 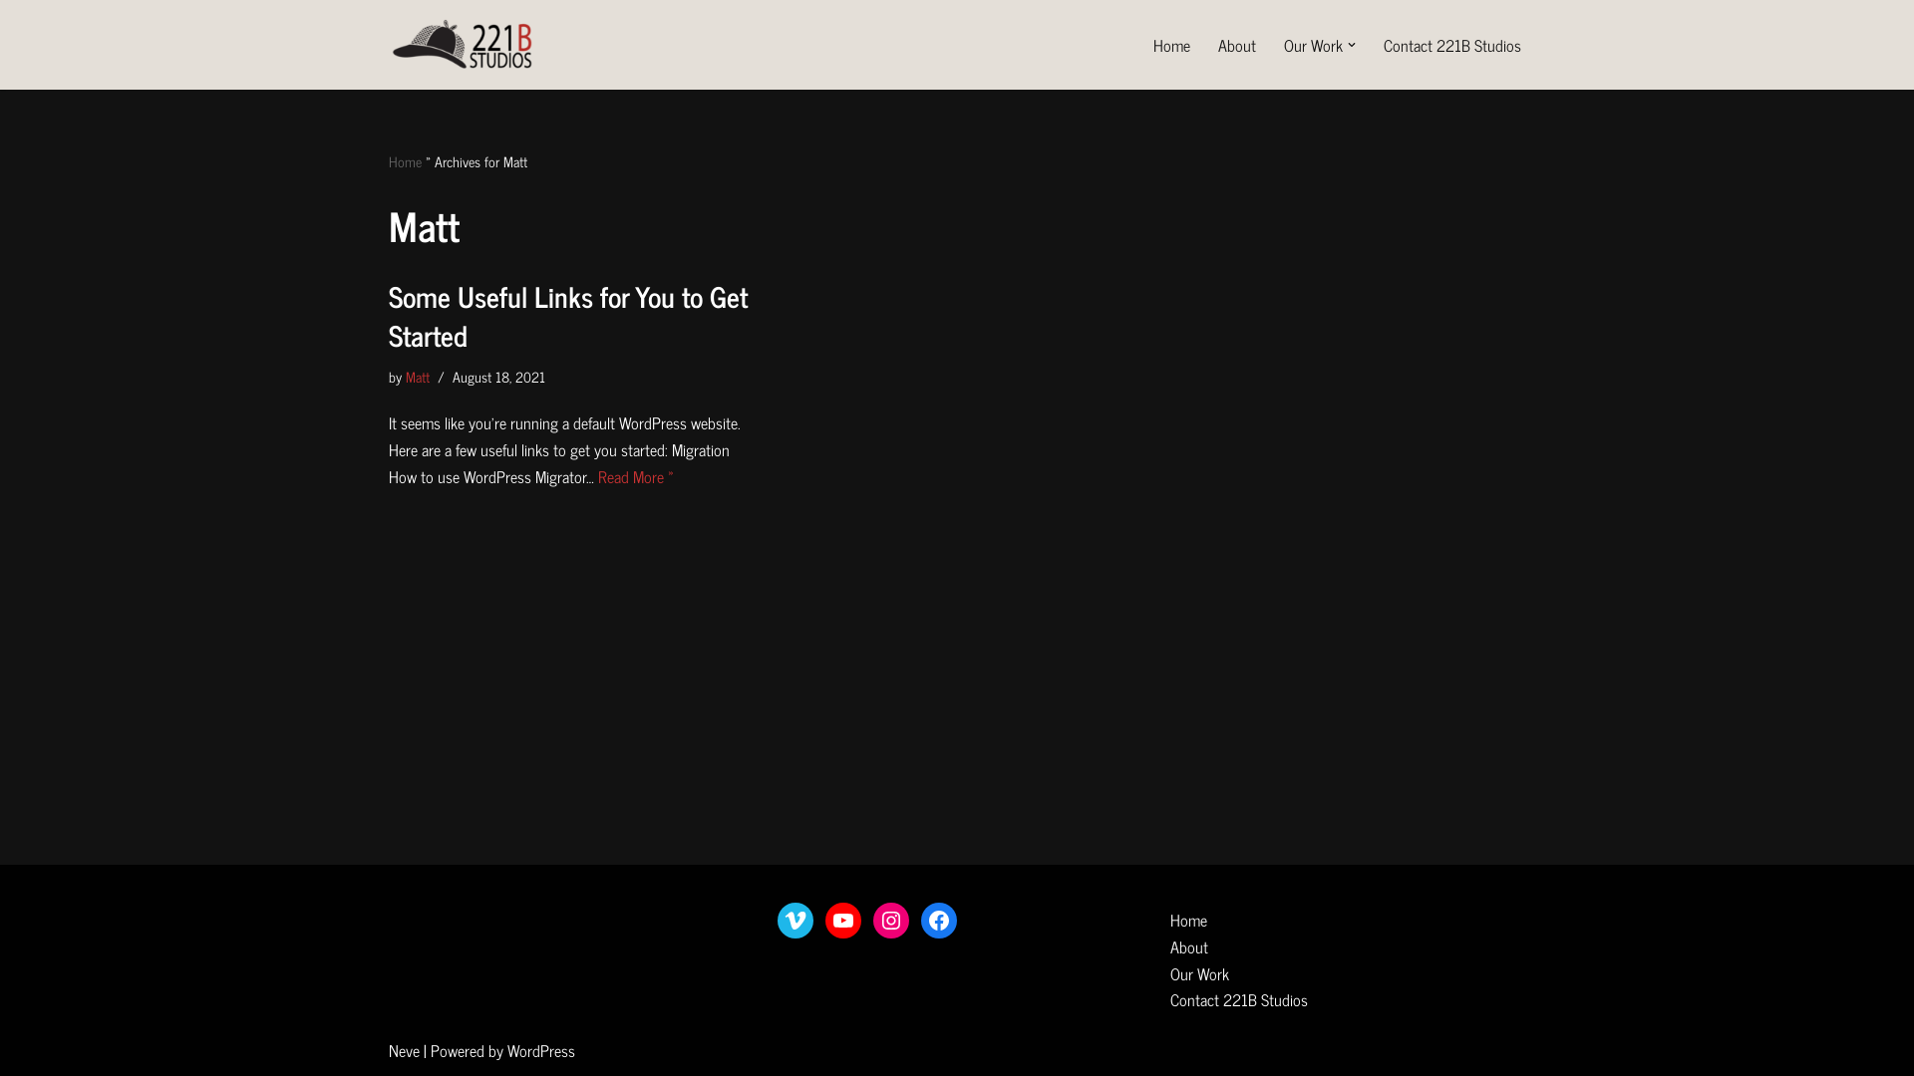 I want to click on Our Work, so click(x=1314, y=46).